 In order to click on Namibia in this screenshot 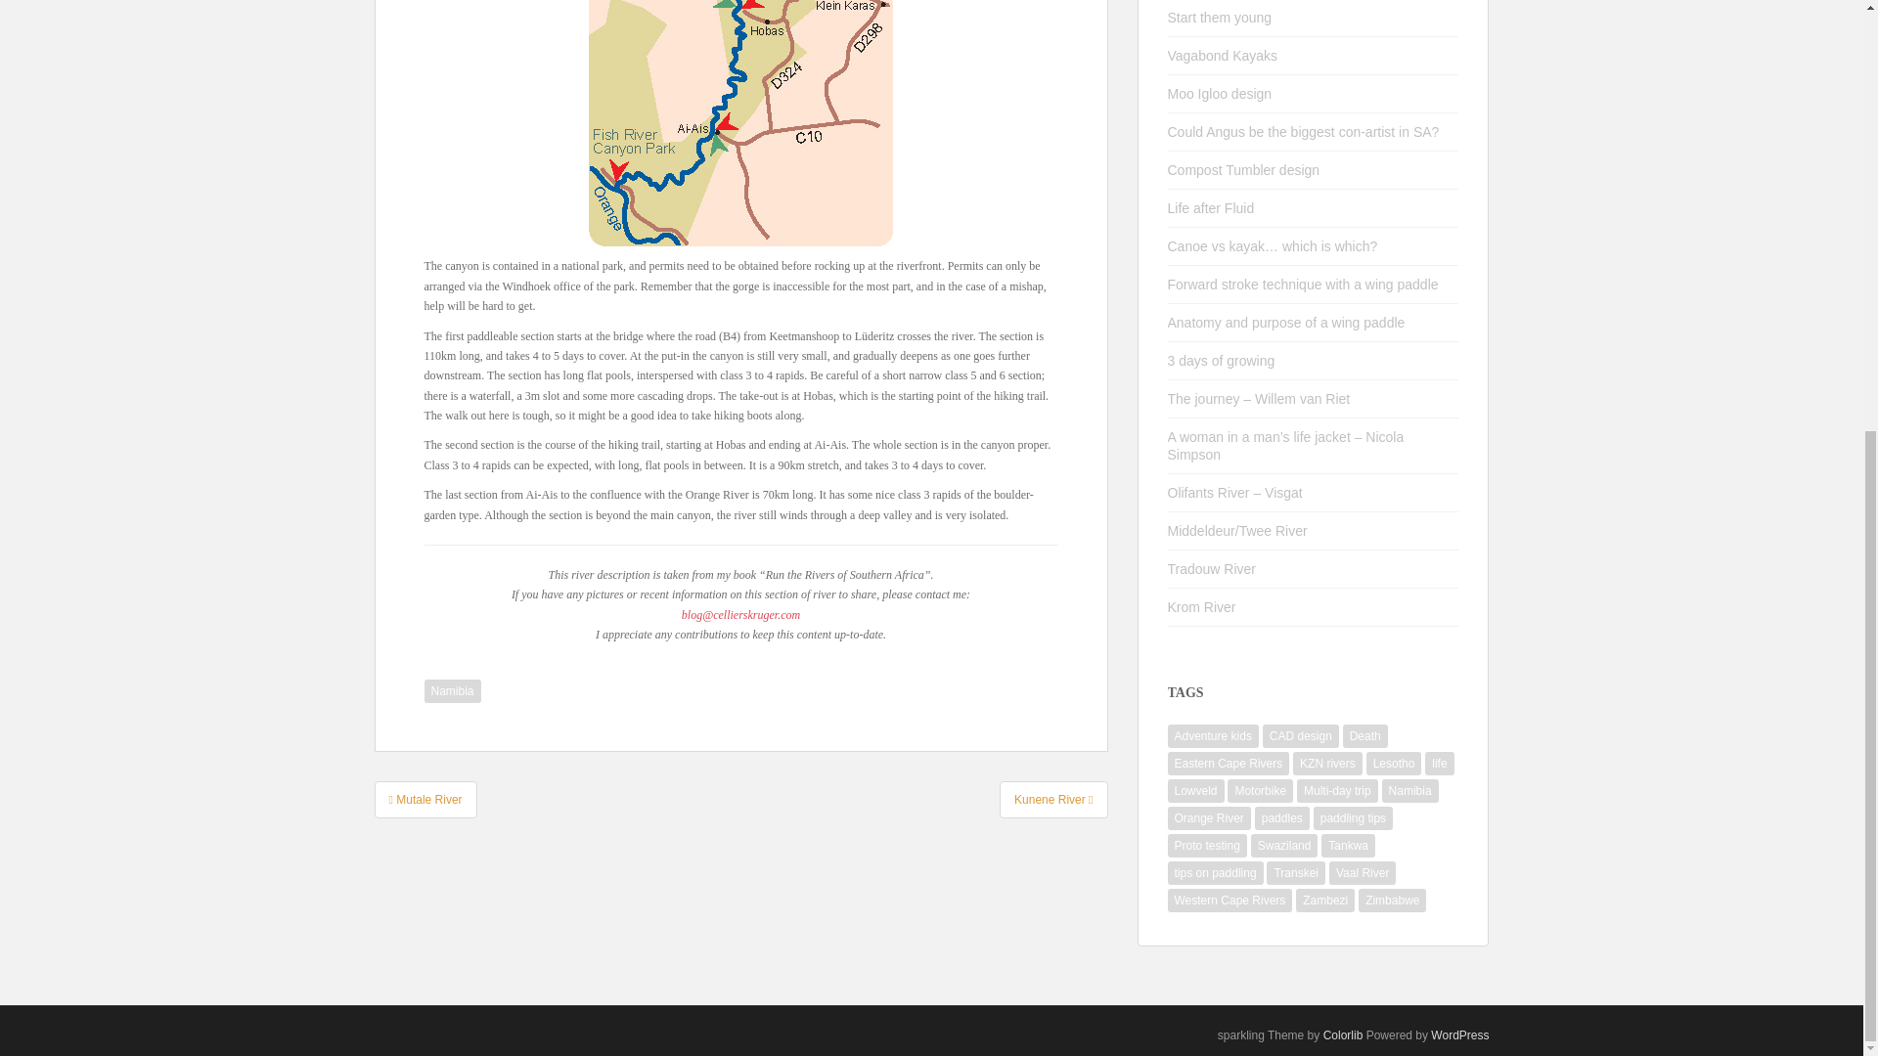, I will do `click(452, 691)`.